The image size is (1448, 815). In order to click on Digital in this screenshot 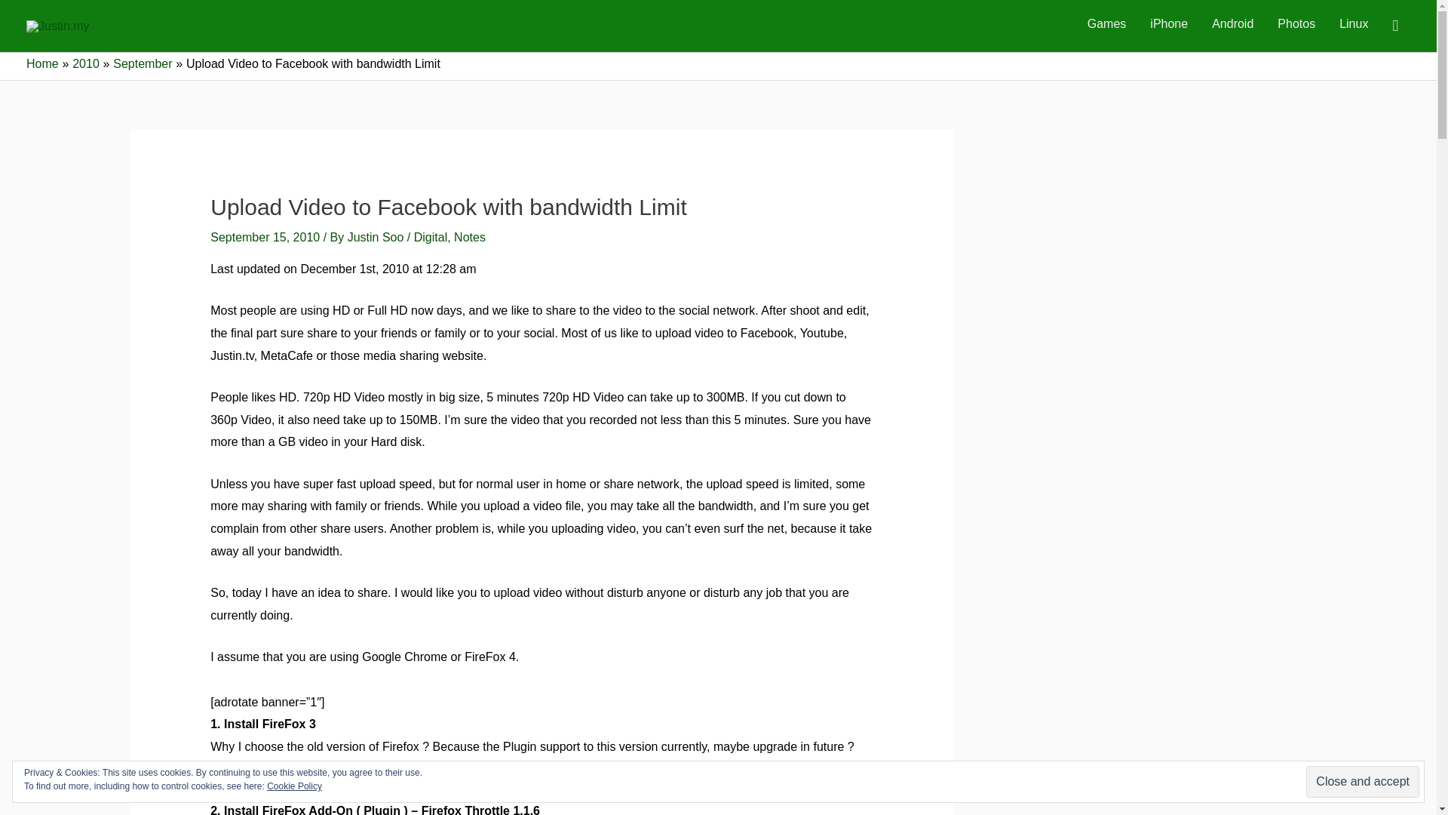, I will do `click(431, 237)`.